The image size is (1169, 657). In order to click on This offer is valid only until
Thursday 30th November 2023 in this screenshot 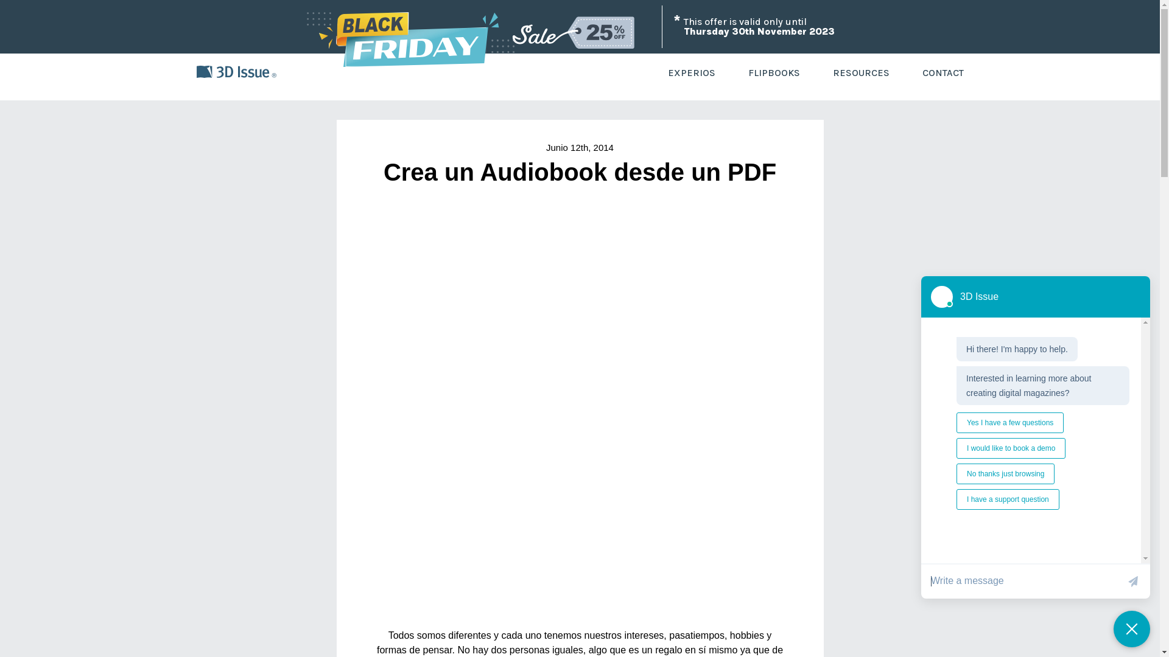, I will do `click(580, 27)`.